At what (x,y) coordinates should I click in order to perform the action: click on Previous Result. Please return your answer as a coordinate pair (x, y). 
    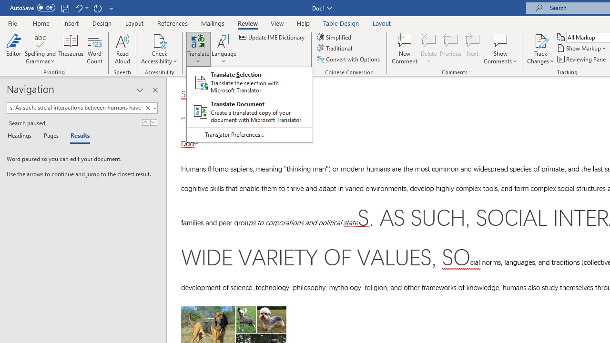
    Looking at the image, I should click on (145, 122).